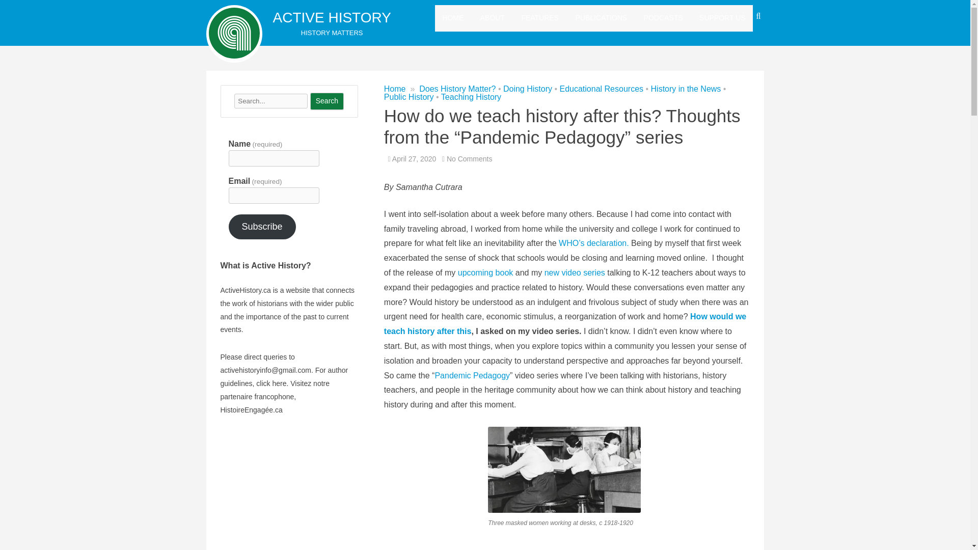  Describe the element at coordinates (528, 89) in the screenshot. I see `Doing History` at that location.